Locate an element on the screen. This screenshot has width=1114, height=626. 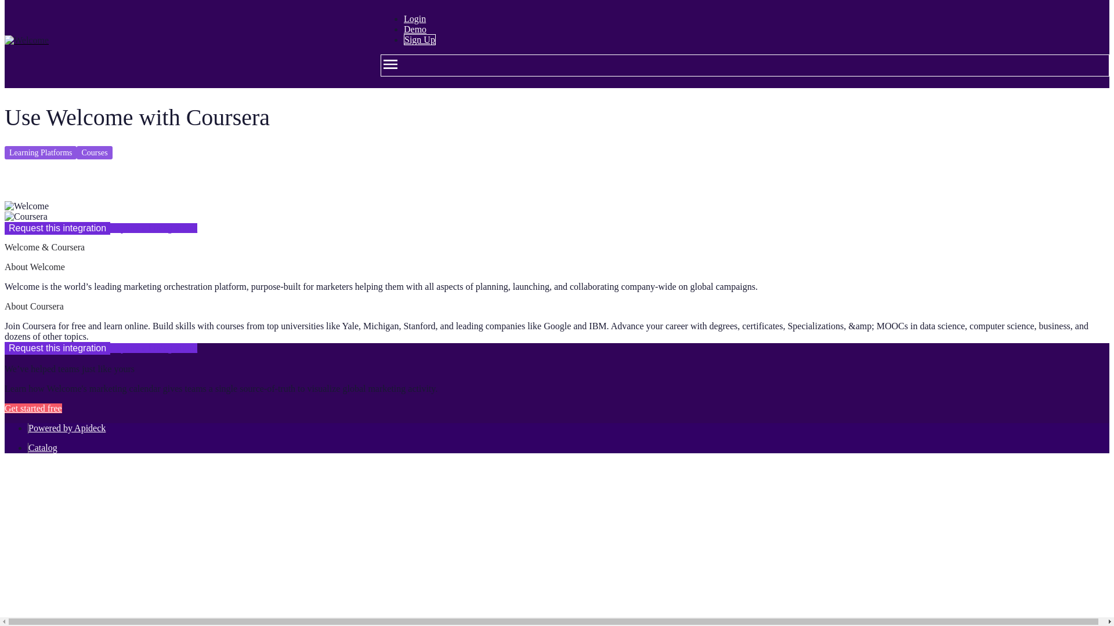
Request this integration is located at coordinates (57, 348).